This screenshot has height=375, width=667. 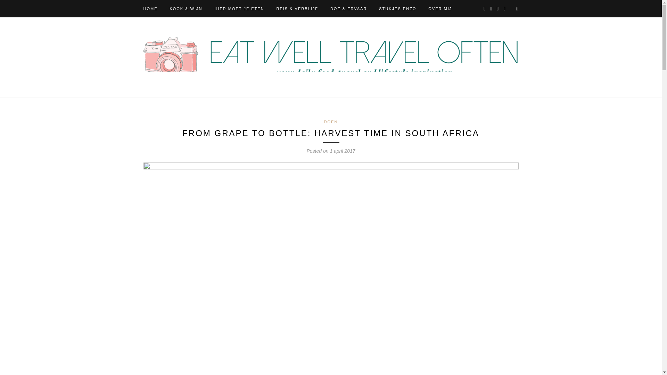 What do you see at coordinates (397, 8) in the screenshot?
I see `STUKJES ENZO` at bounding box center [397, 8].